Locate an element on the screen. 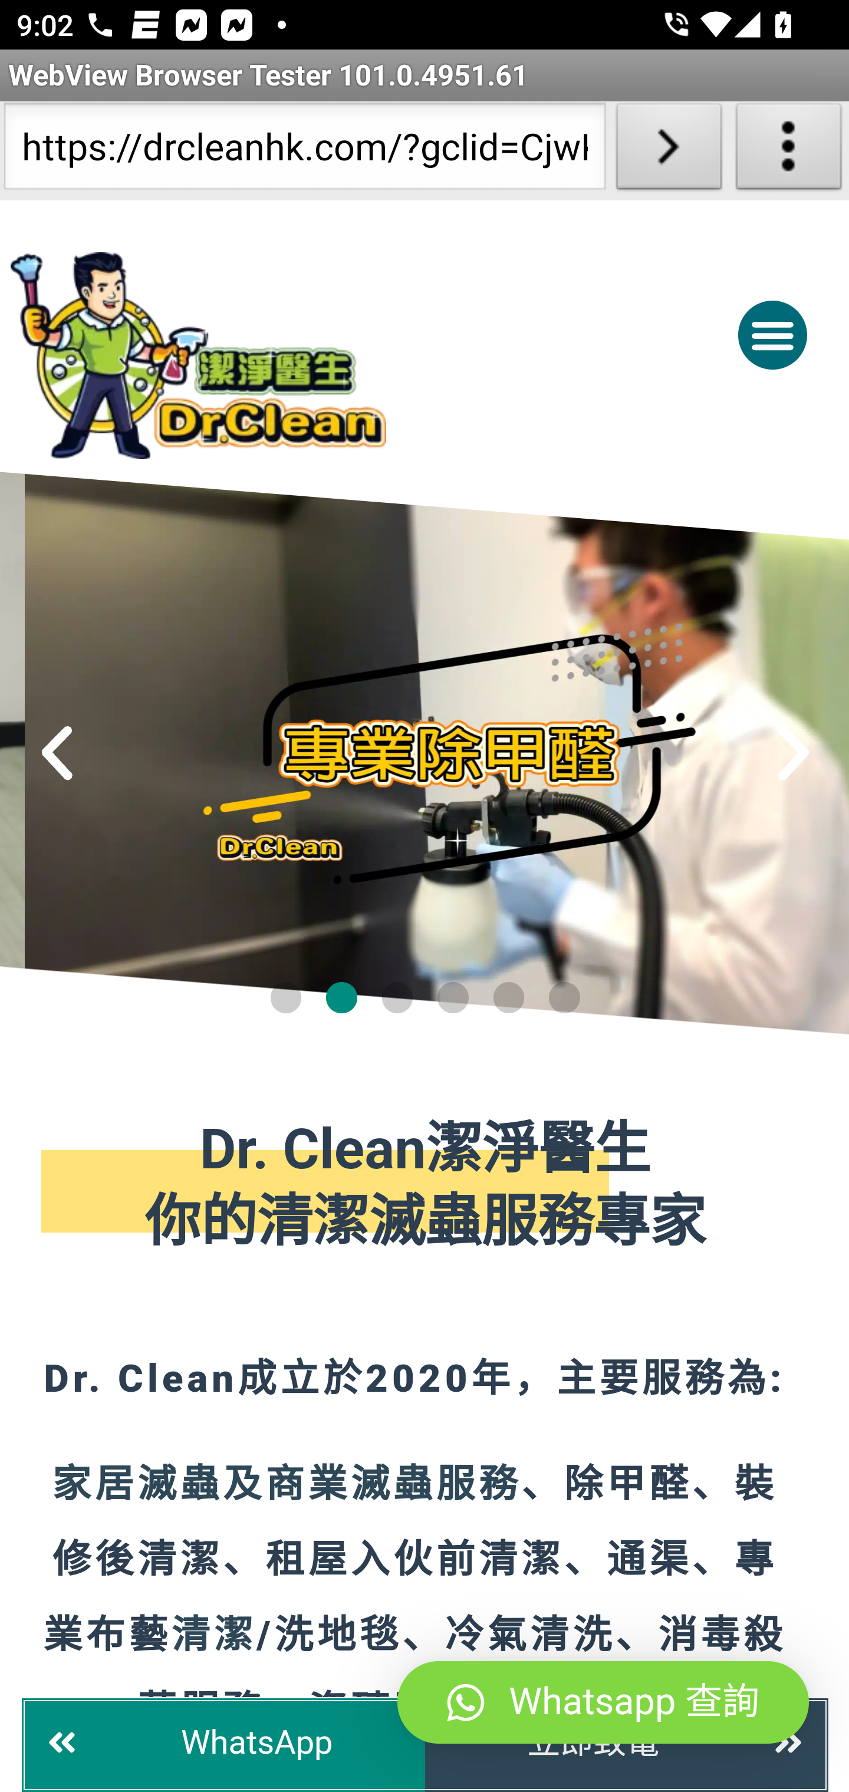 The width and height of the screenshot is (849, 1792). Go to slide 1 is located at coordinates (285, 997).